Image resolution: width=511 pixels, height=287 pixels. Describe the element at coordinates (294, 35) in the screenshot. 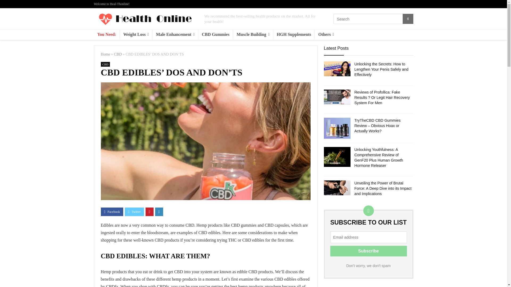

I see `HGH Supplements` at that location.